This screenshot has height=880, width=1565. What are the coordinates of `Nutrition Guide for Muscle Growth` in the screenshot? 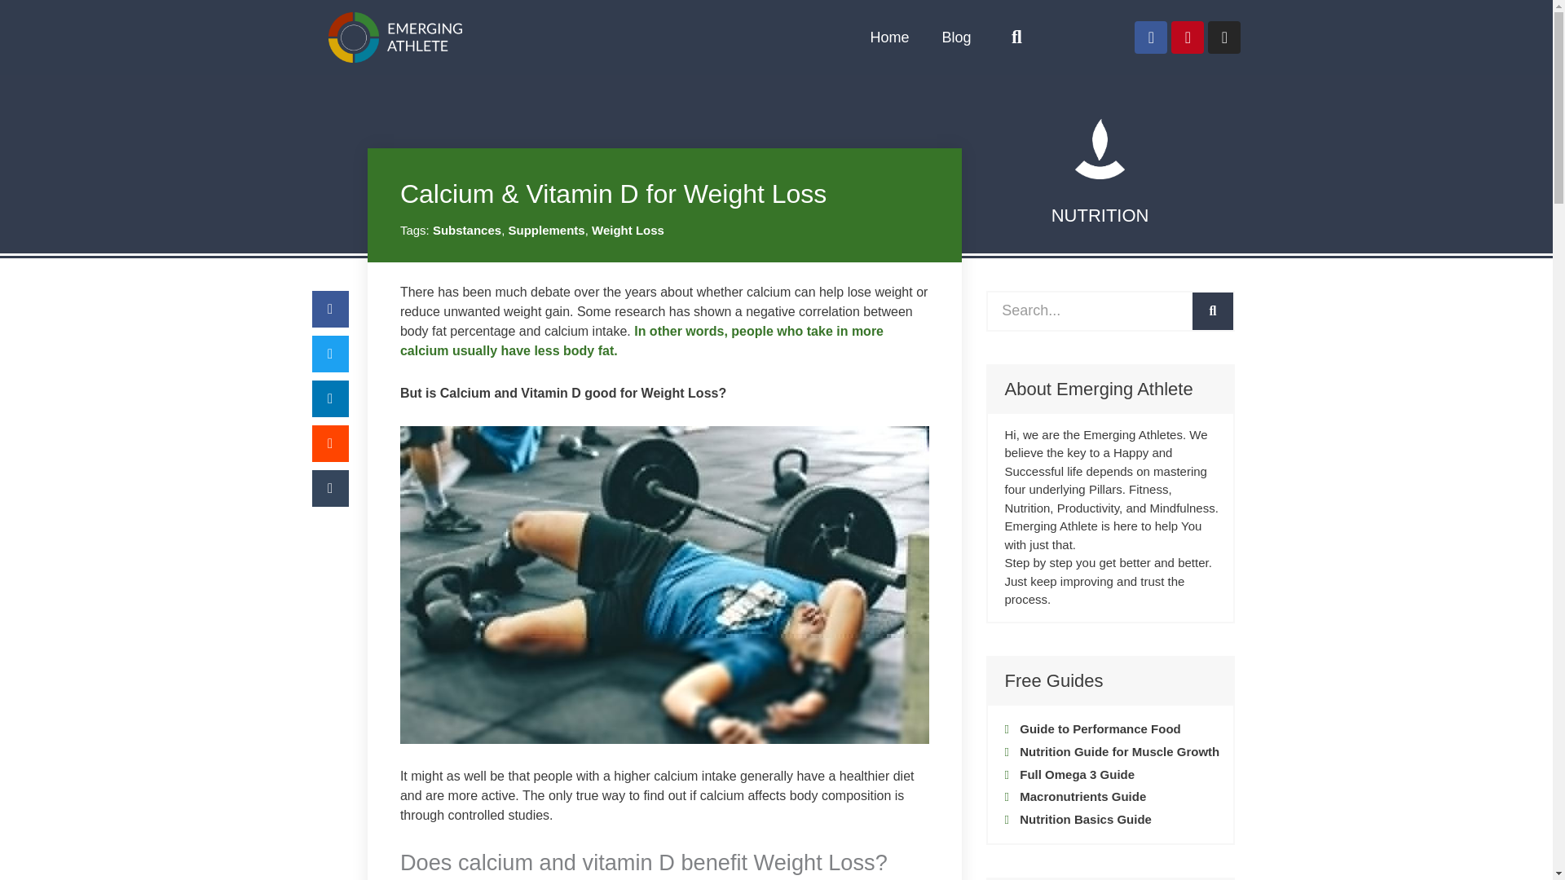 It's located at (1112, 752).